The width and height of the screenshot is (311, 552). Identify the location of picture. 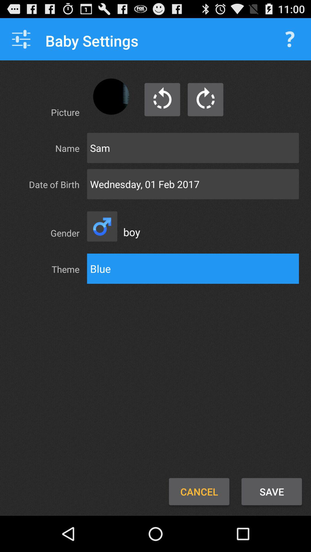
(111, 97).